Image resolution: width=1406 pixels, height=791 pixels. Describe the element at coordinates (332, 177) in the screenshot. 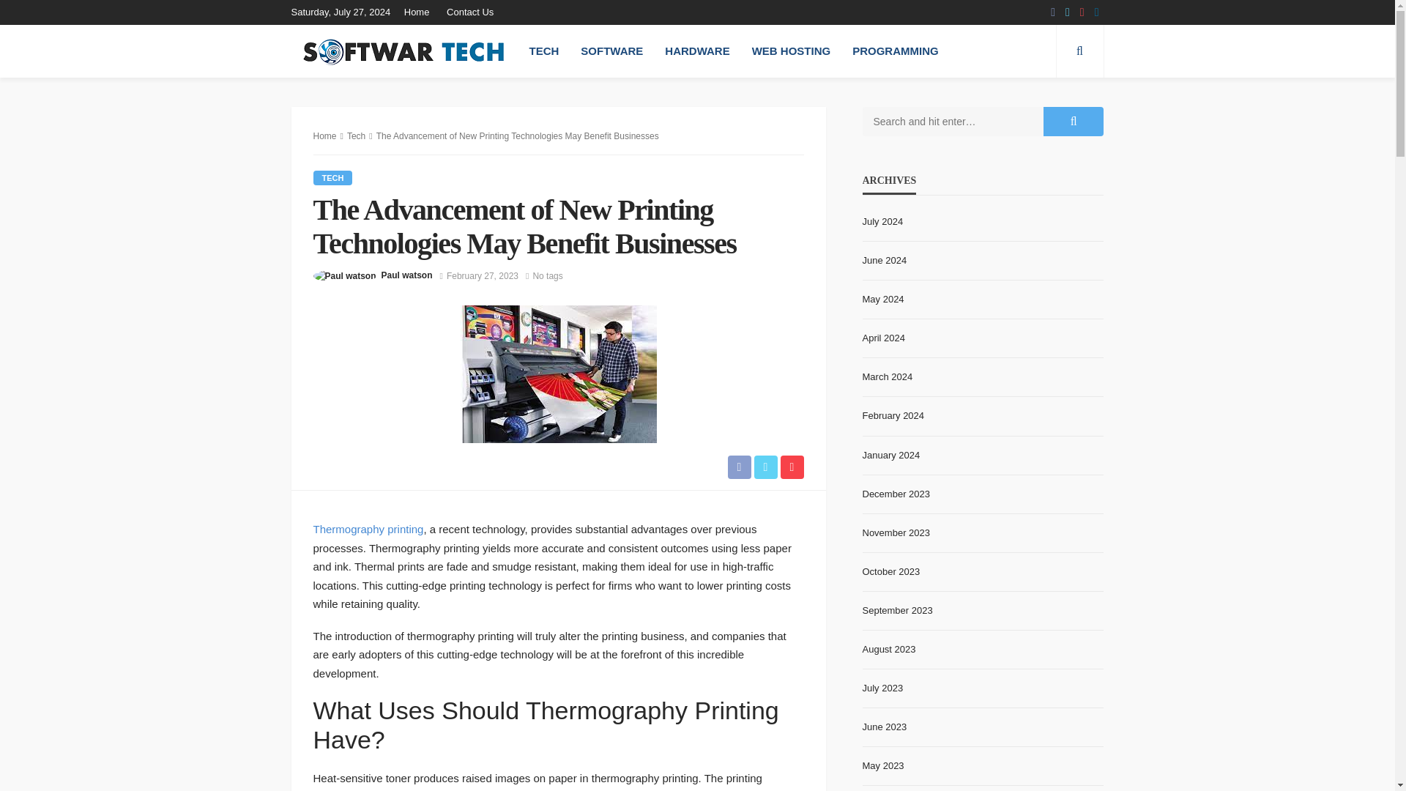

I see `Tech` at that location.